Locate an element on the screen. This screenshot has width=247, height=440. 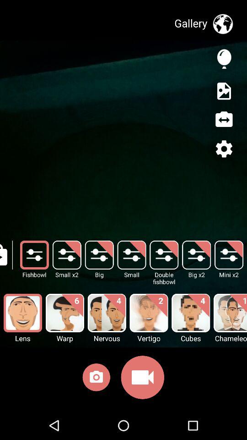
icon above chameleon is located at coordinates (231, 313).